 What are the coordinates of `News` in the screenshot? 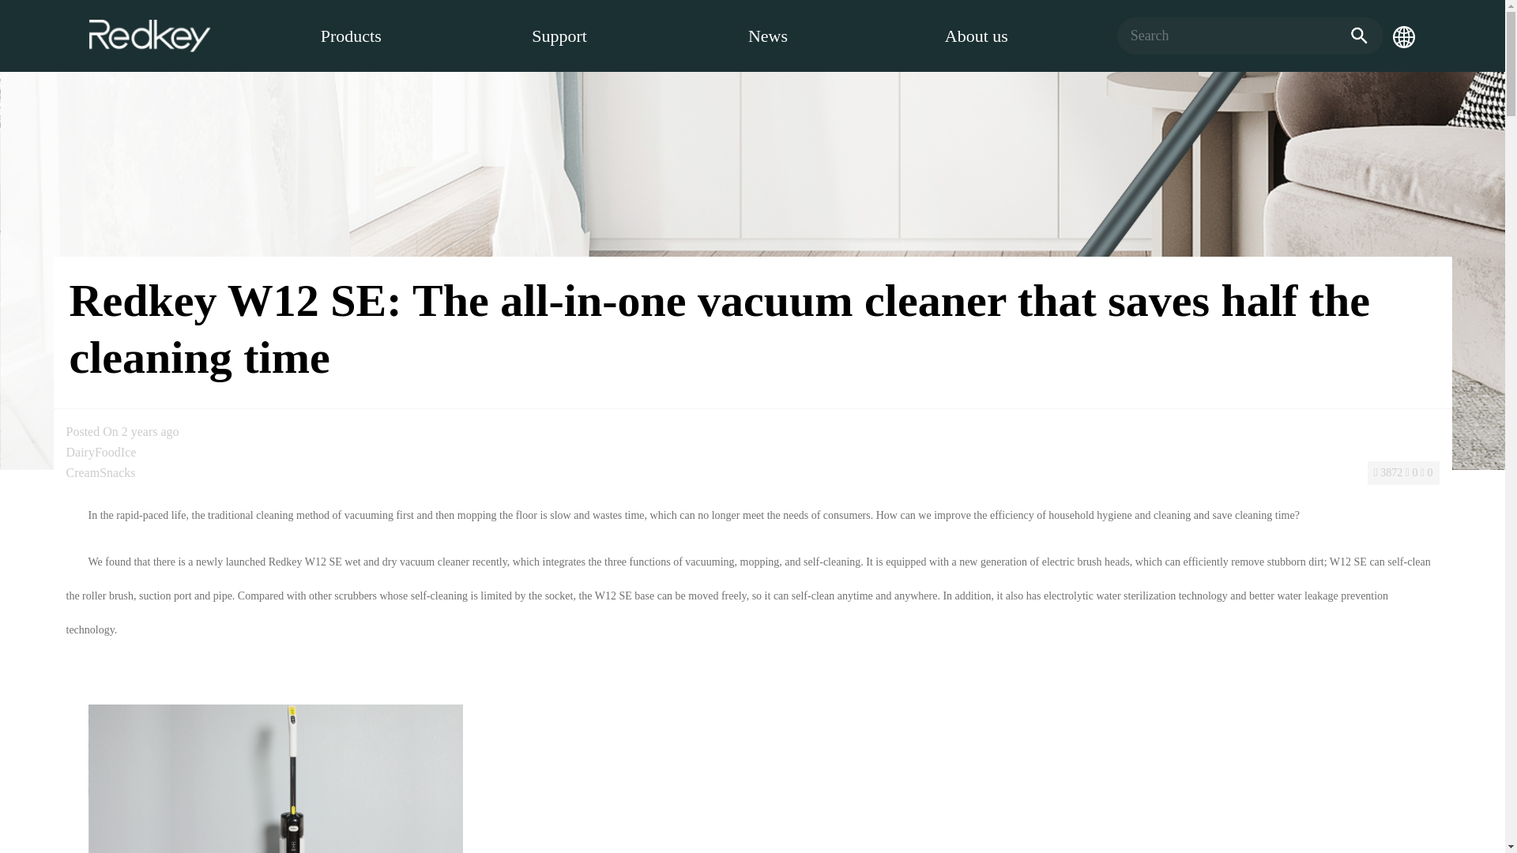 It's located at (767, 36).